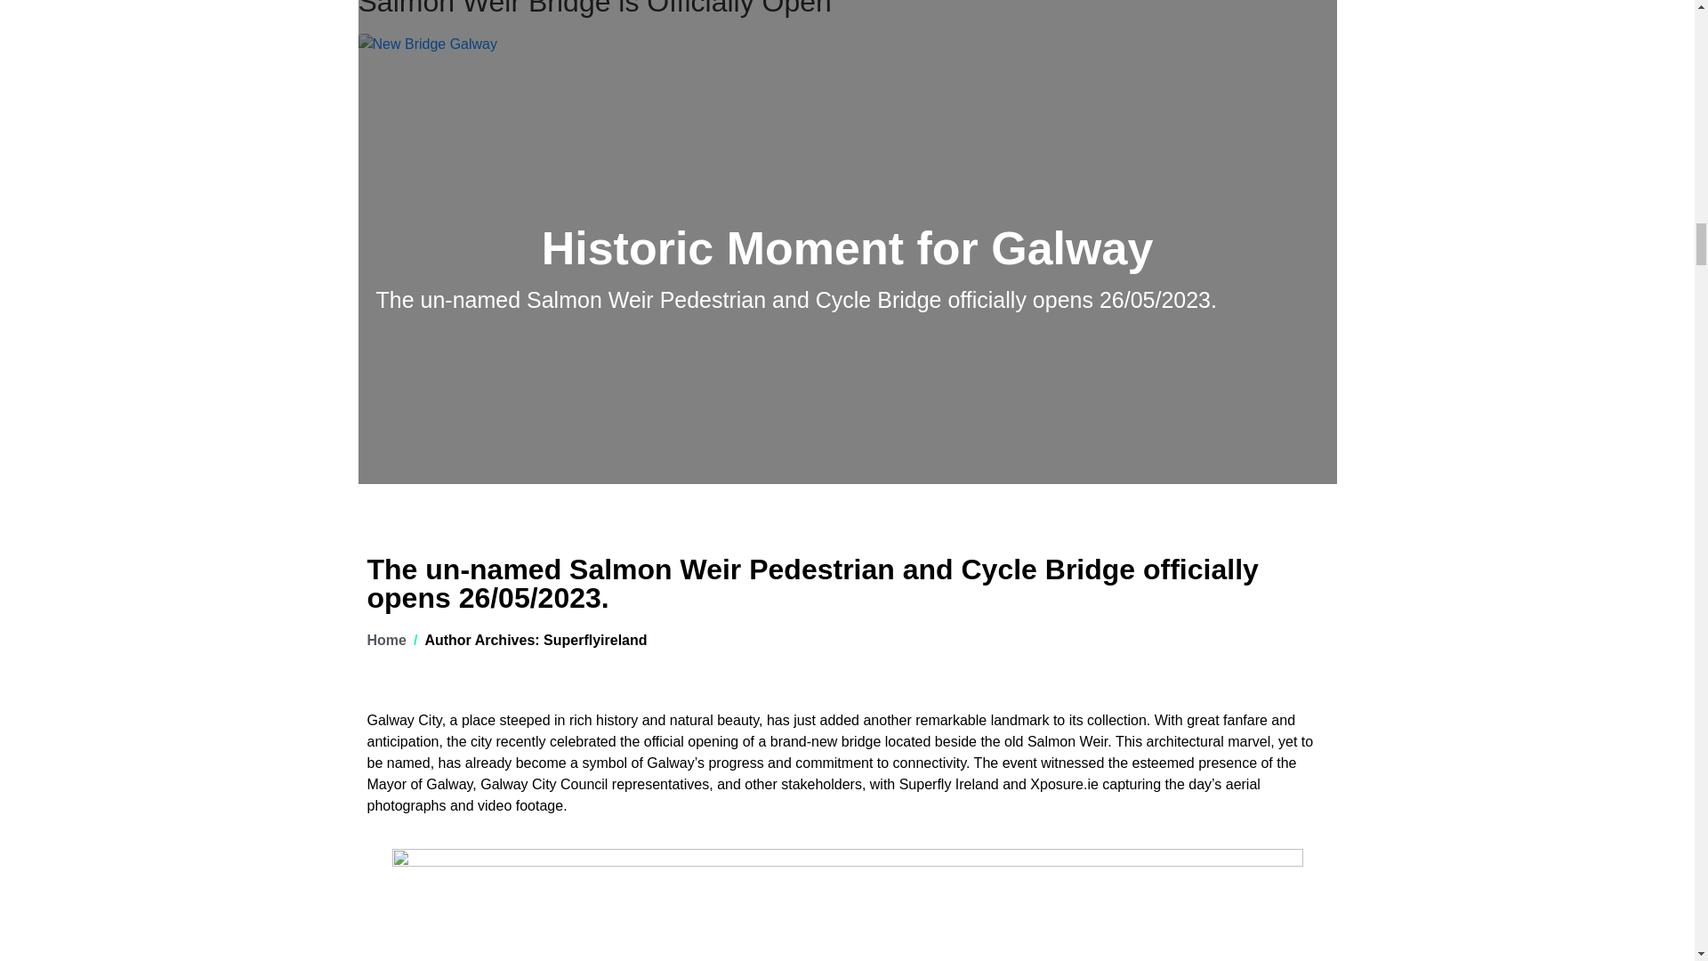 The width and height of the screenshot is (1708, 961). What do you see at coordinates (427, 44) in the screenshot?
I see `Salmon Weir Bridge is Officially Open` at bounding box center [427, 44].